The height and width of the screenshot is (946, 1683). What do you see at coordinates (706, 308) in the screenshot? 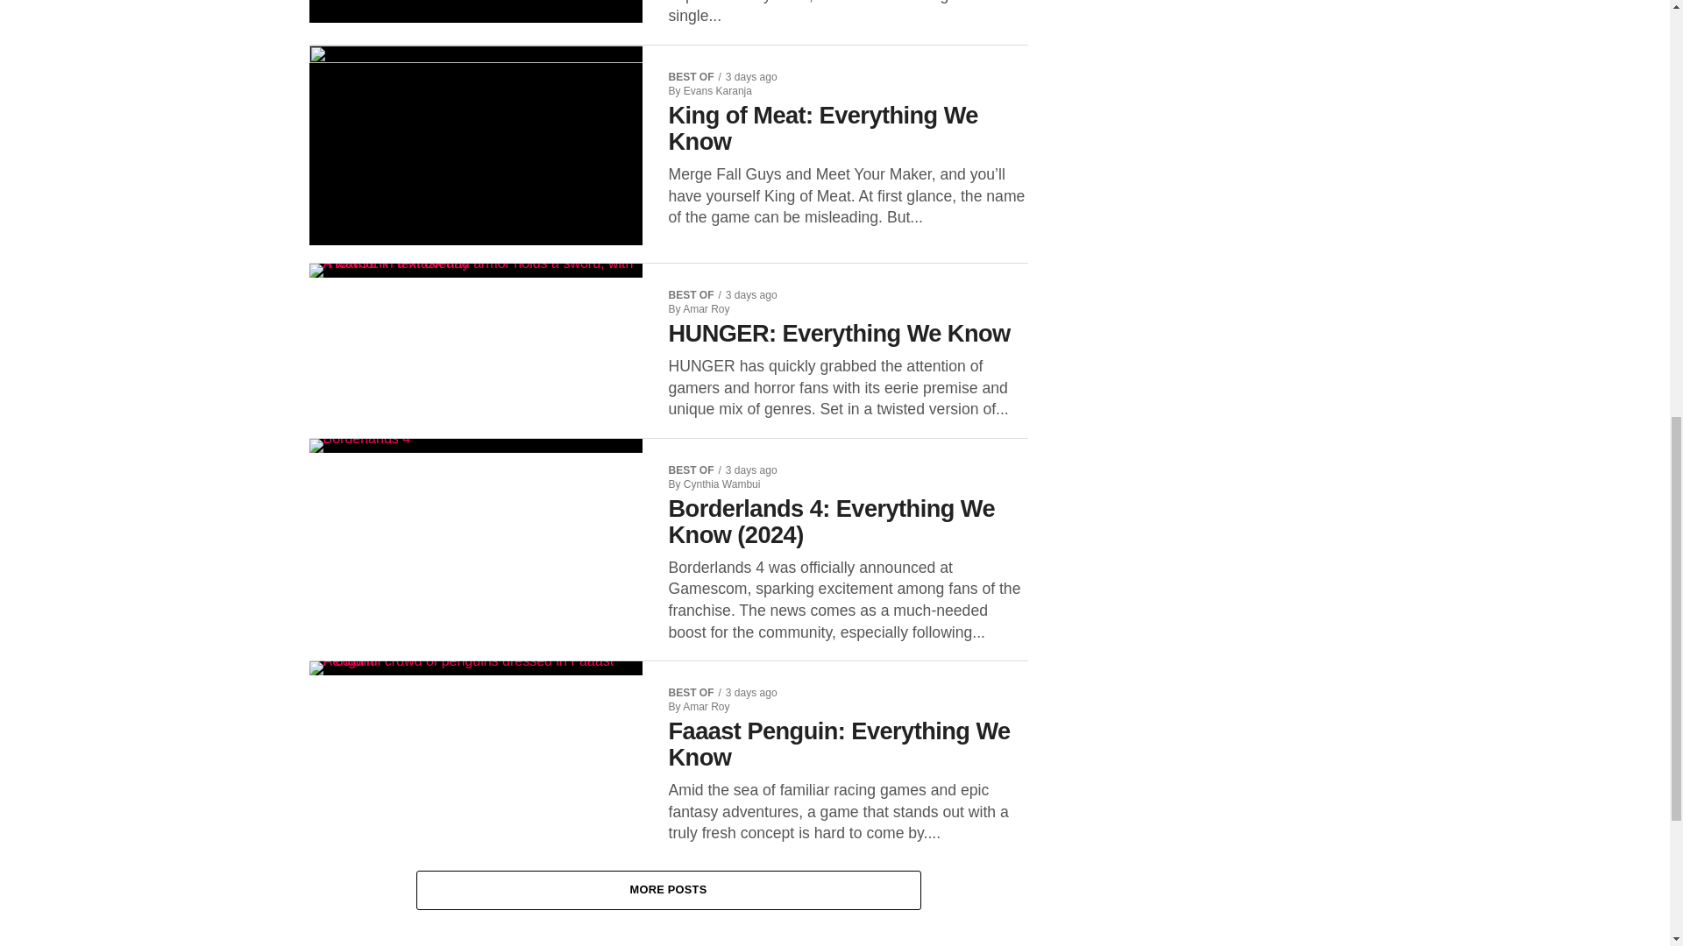
I see `Posts by Amar Roy` at bounding box center [706, 308].